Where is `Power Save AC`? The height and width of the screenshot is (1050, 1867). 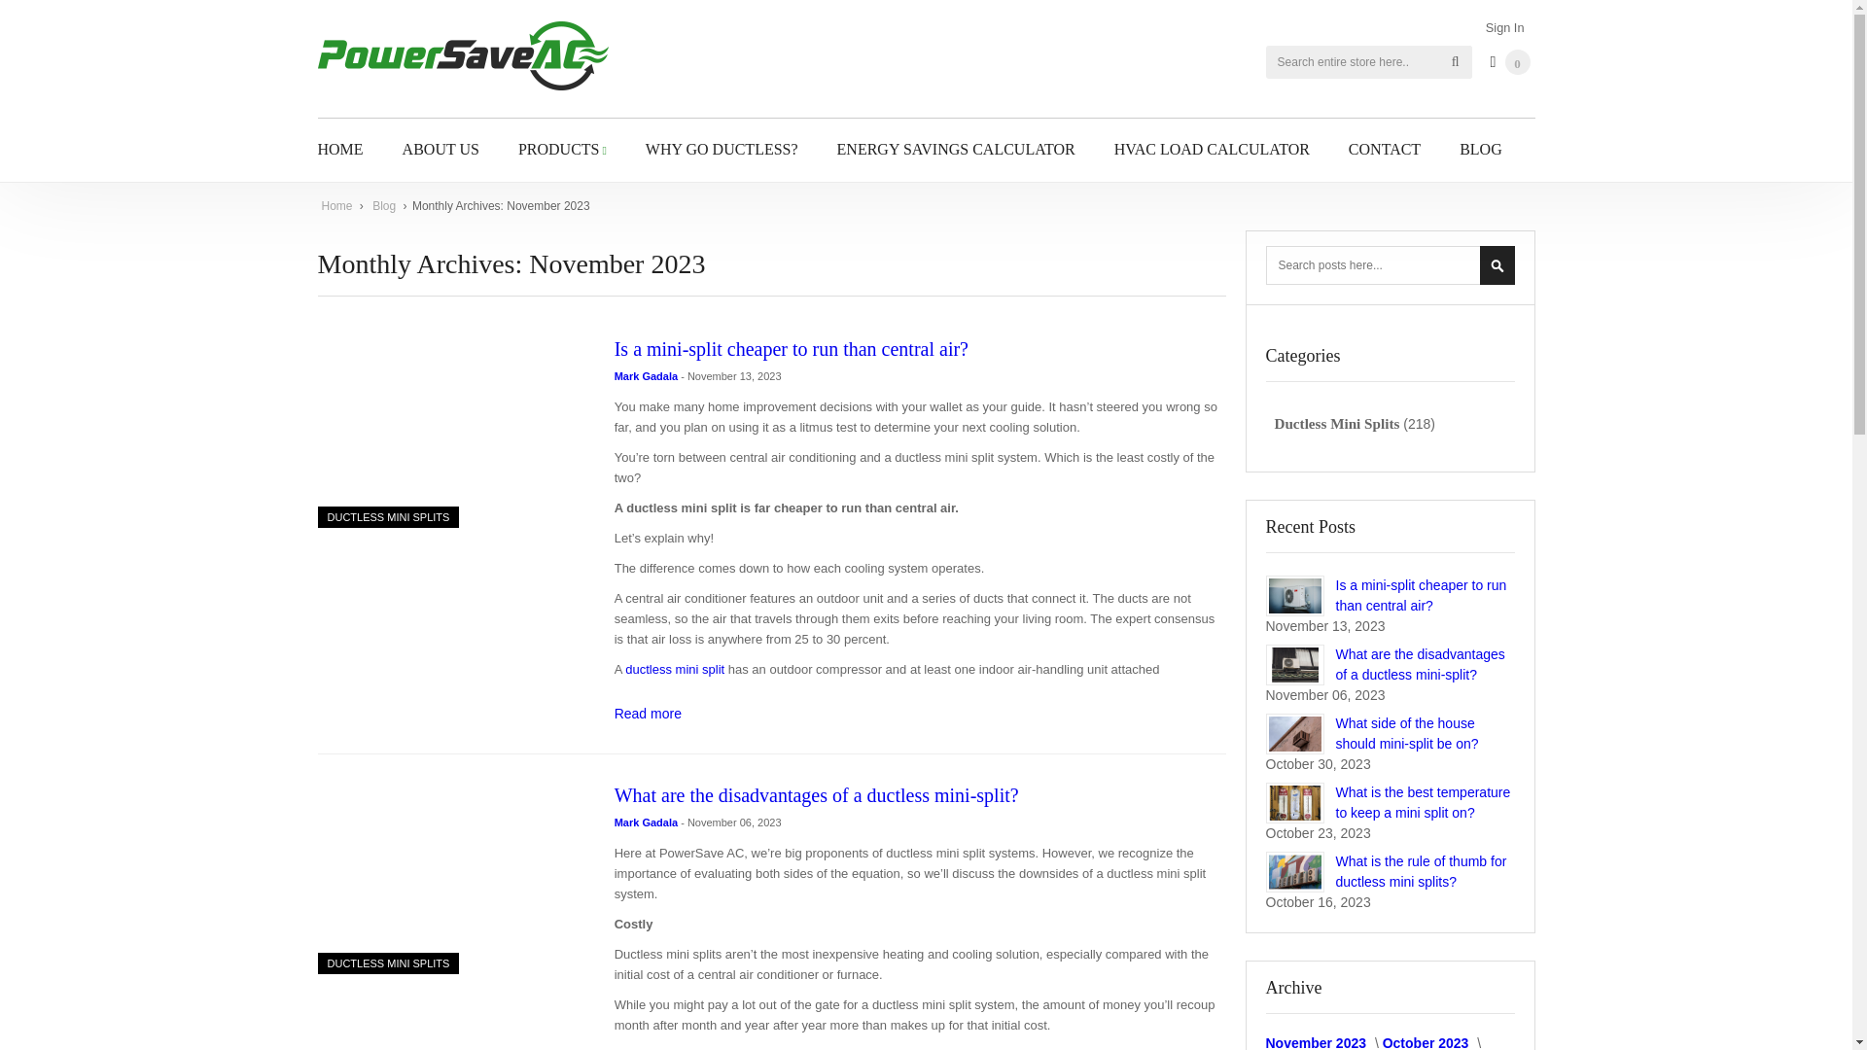
Power Save AC is located at coordinates (463, 58).